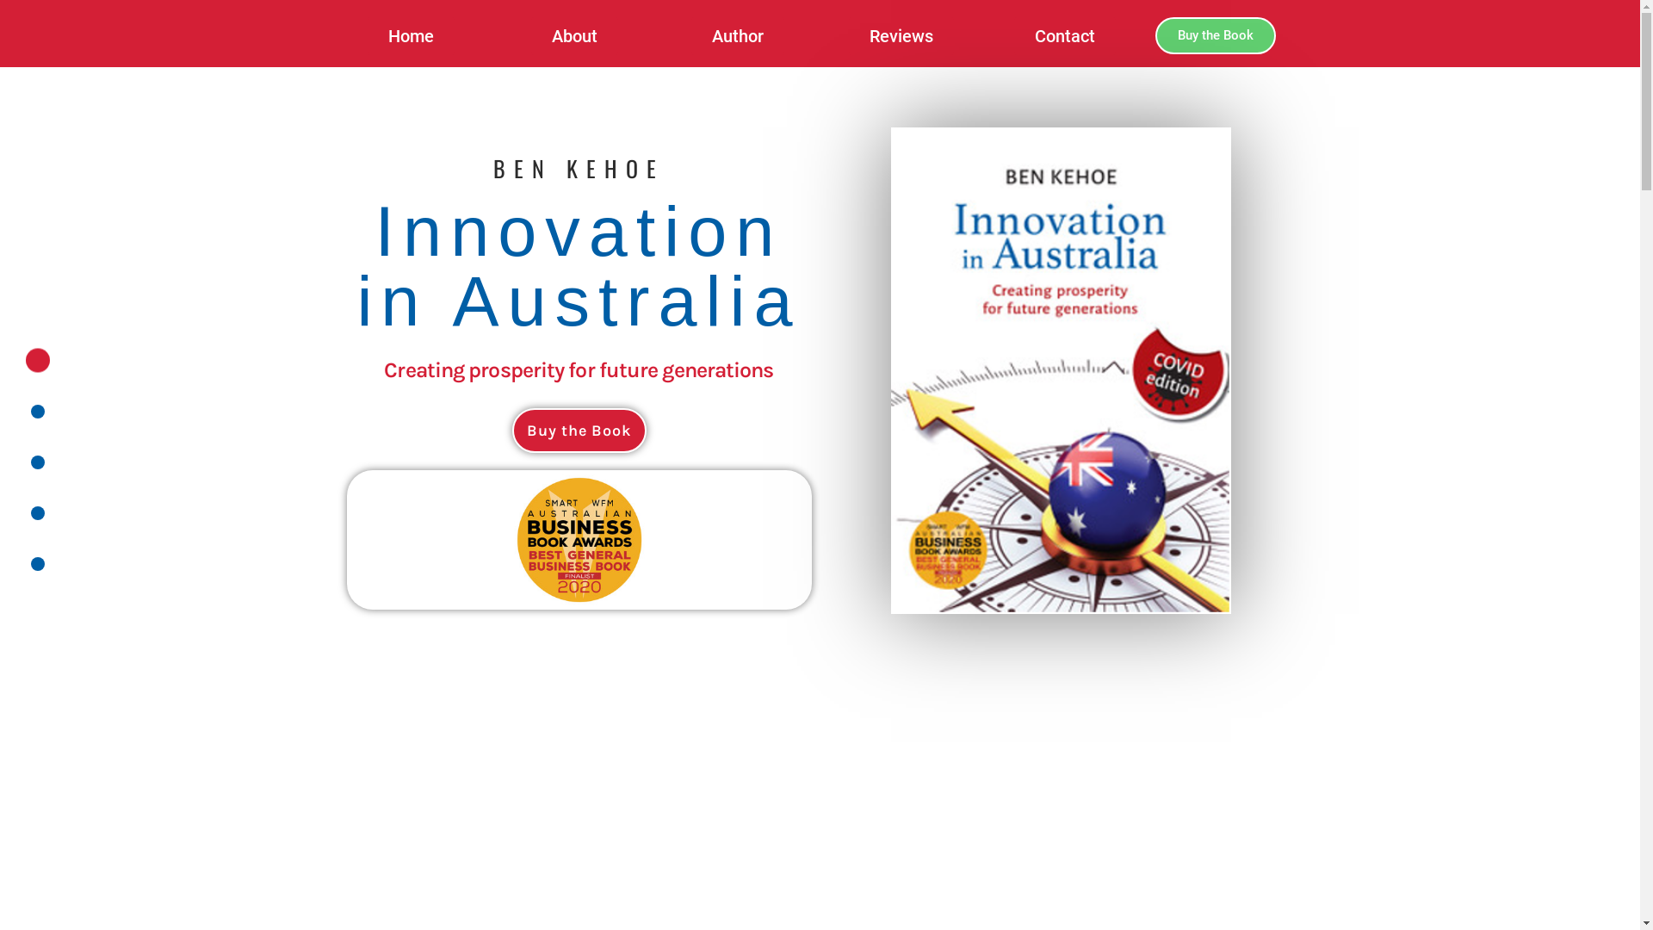  Describe the element at coordinates (575, 36) in the screenshot. I see `About` at that location.